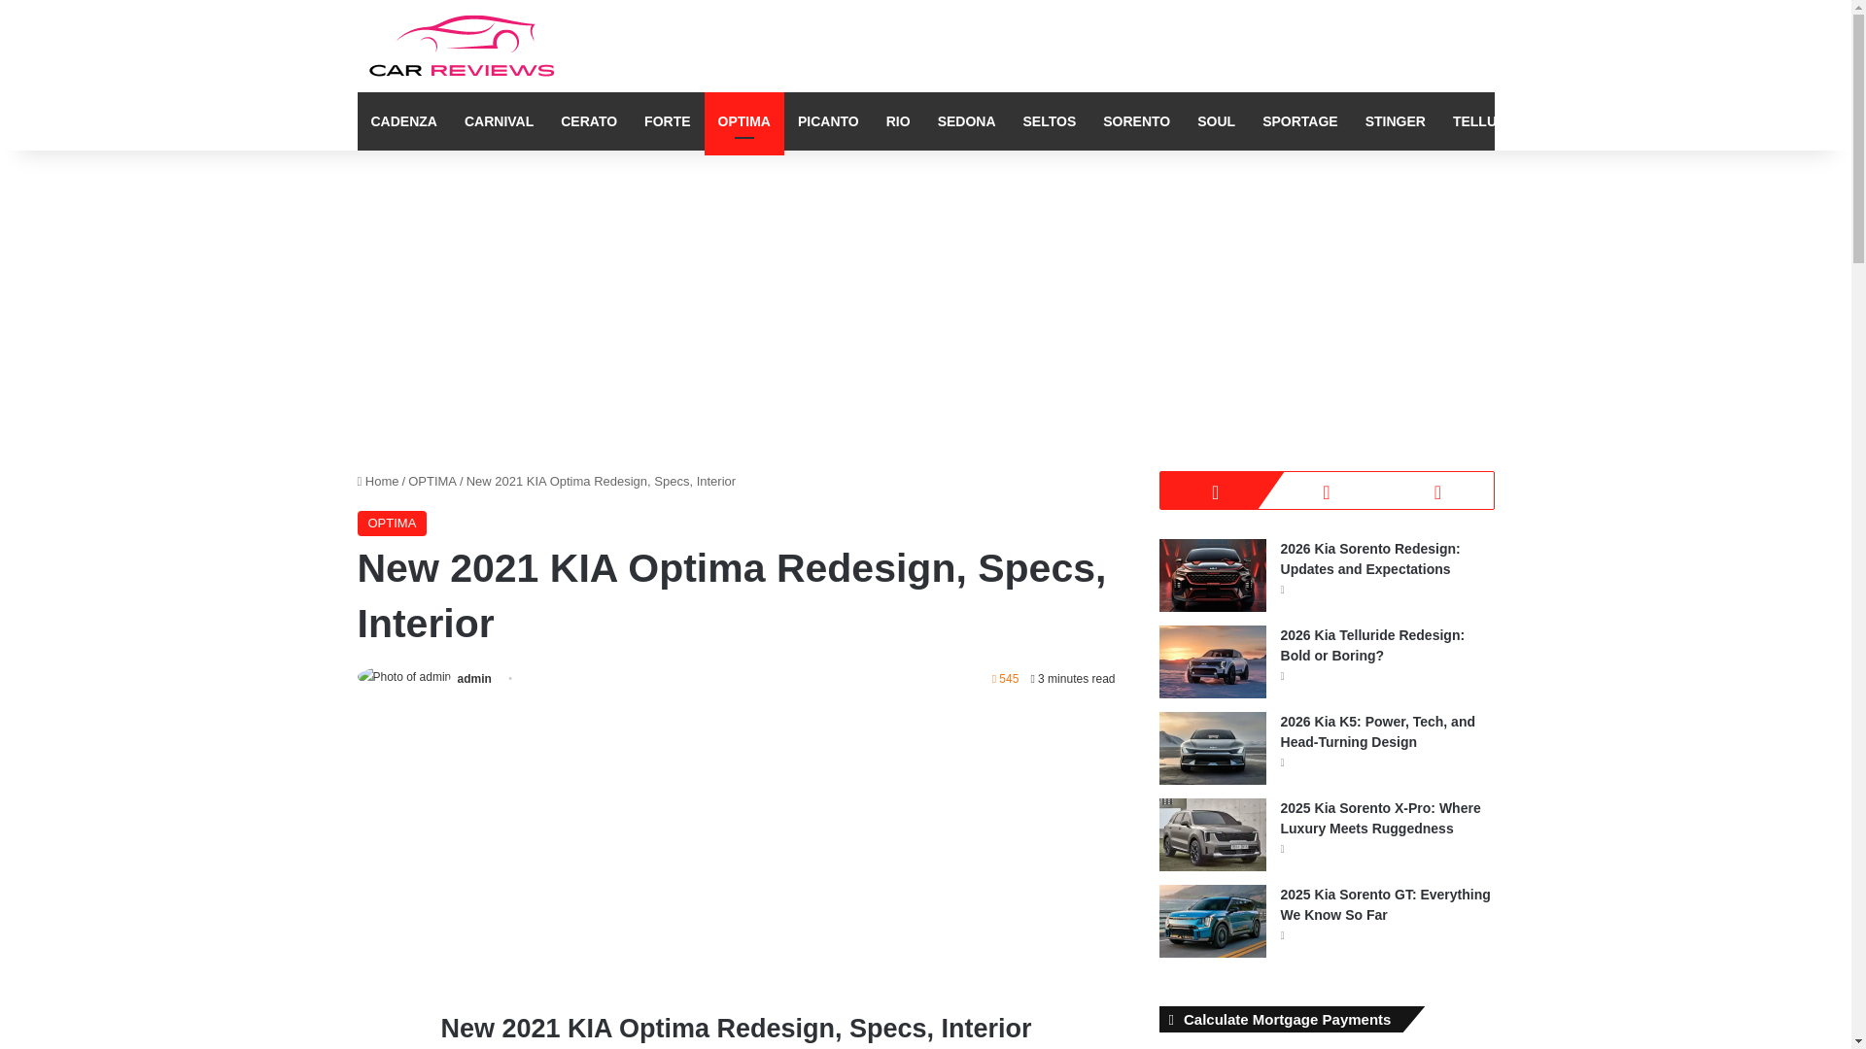 The width and height of the screenshot is (1866, 1049). Describe the element at coordinates (1299, 121) in the screenshot. I see `SPORTAGE` at that location.